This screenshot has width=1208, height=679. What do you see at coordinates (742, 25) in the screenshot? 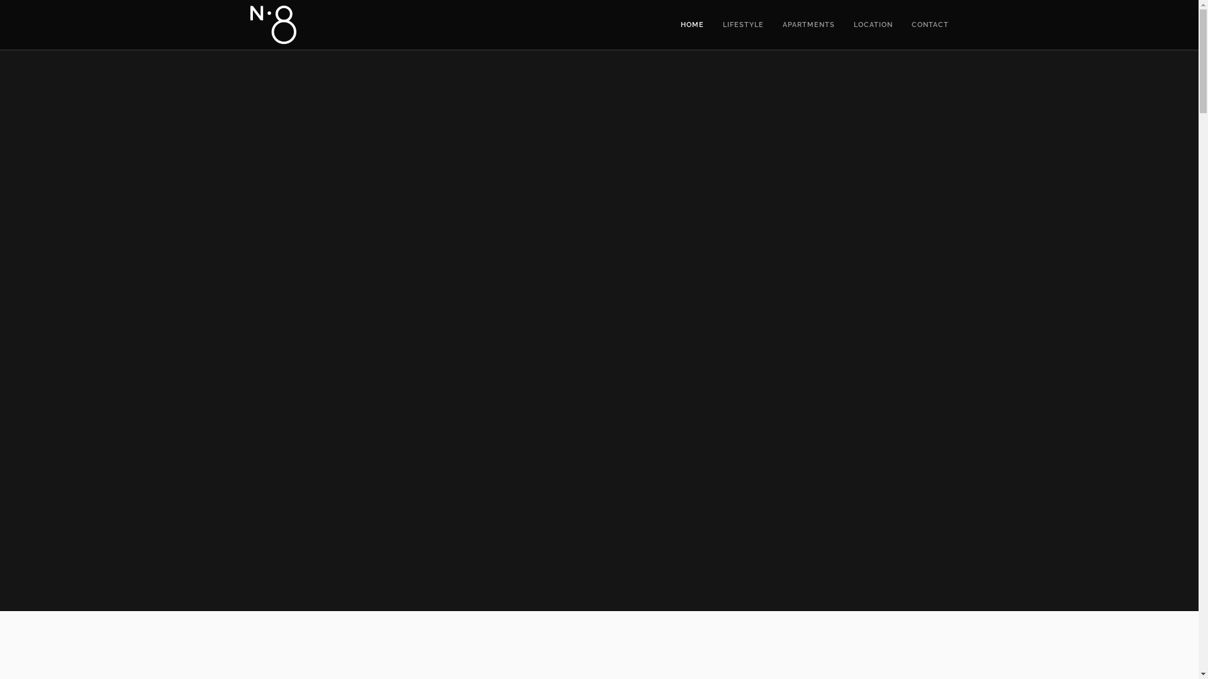
I see `LIFESTYLE` at bounding box center [742, 25].